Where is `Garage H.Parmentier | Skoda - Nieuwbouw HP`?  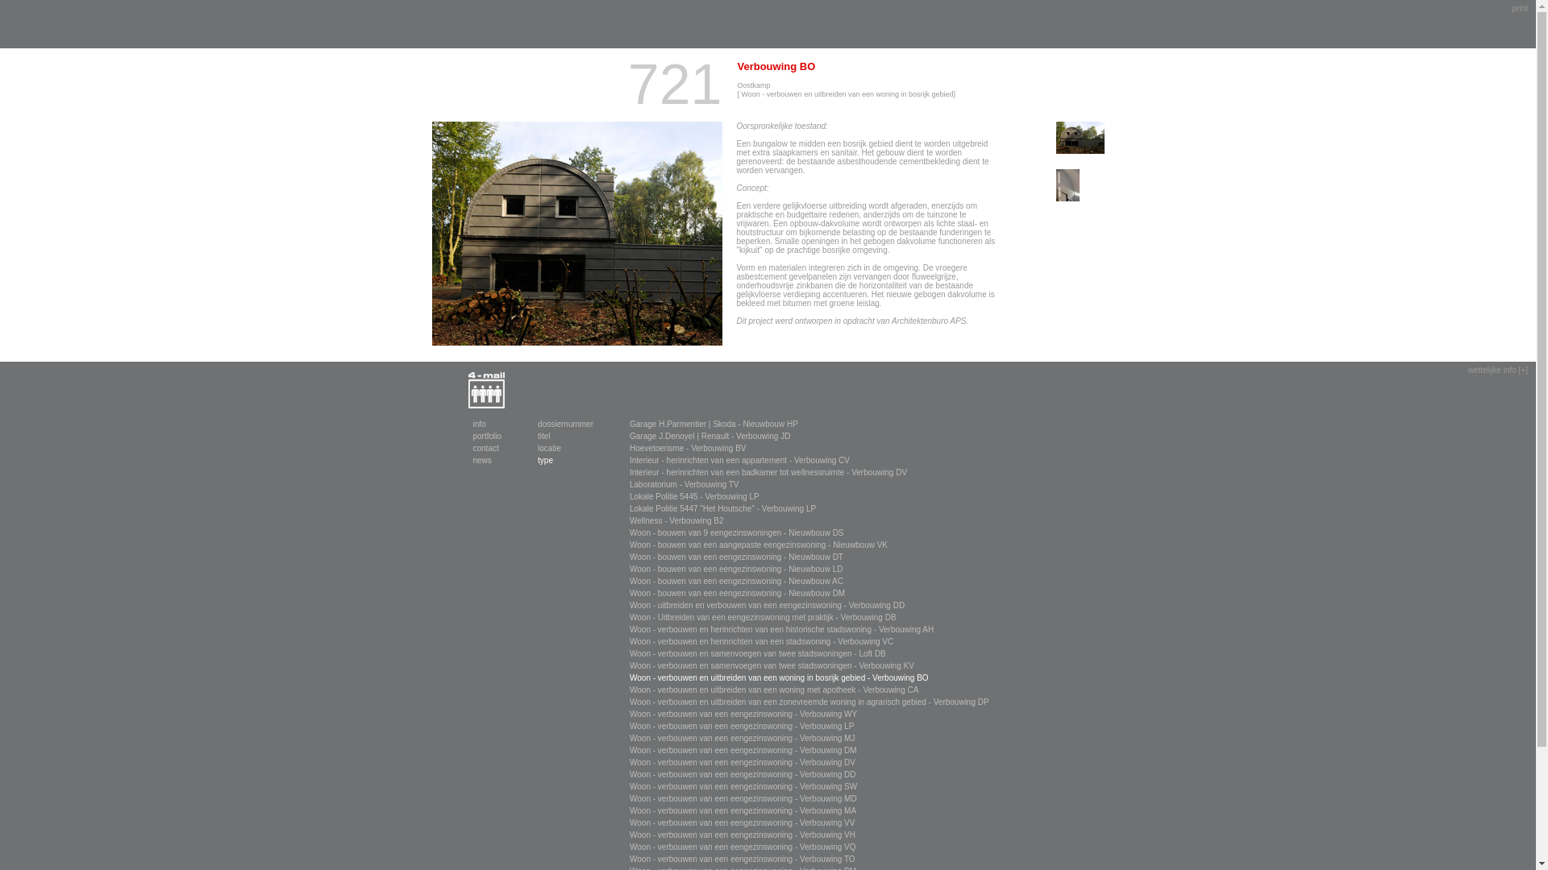 Garage H.Parmentier | Skoda - Nieuwbouw HP is located at coordinates (714, 424).